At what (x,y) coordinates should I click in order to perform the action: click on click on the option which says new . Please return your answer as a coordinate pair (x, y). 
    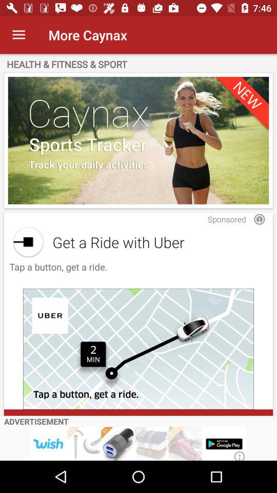
    Looking at the image, I should click on (138, 141).